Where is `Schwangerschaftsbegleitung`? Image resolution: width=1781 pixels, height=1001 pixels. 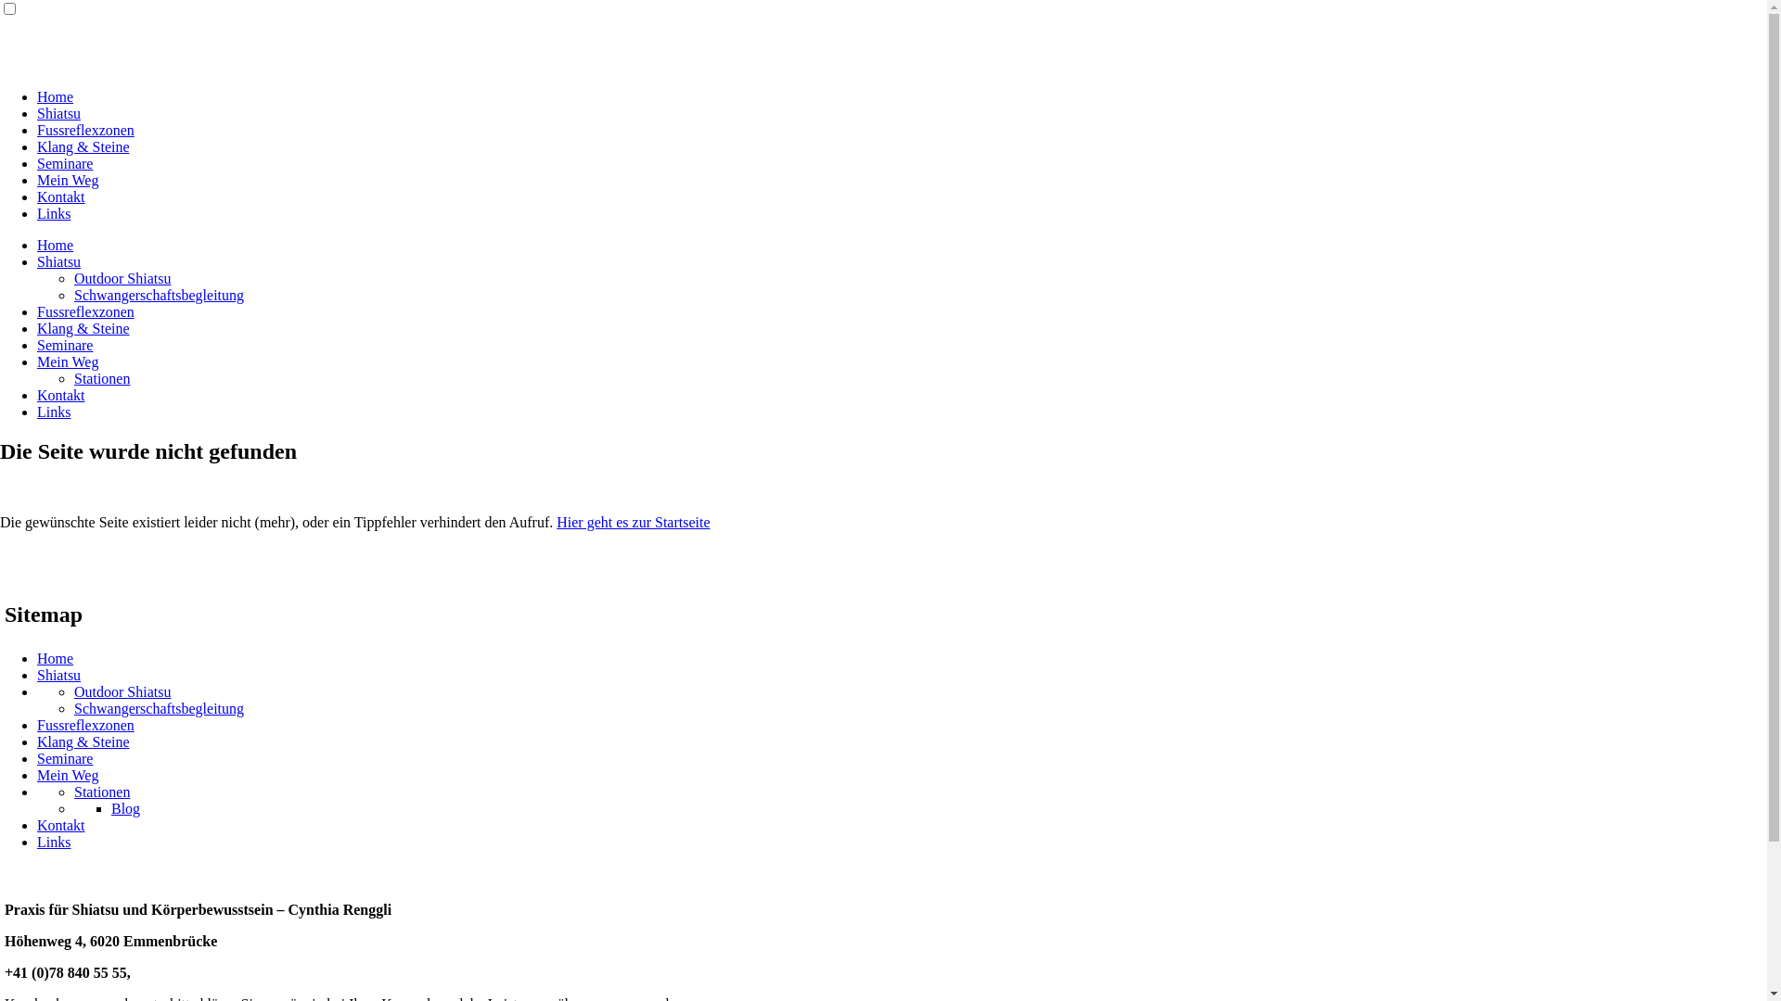
Schwangerschaftsbegleitung is located at coordinates (160, 708).